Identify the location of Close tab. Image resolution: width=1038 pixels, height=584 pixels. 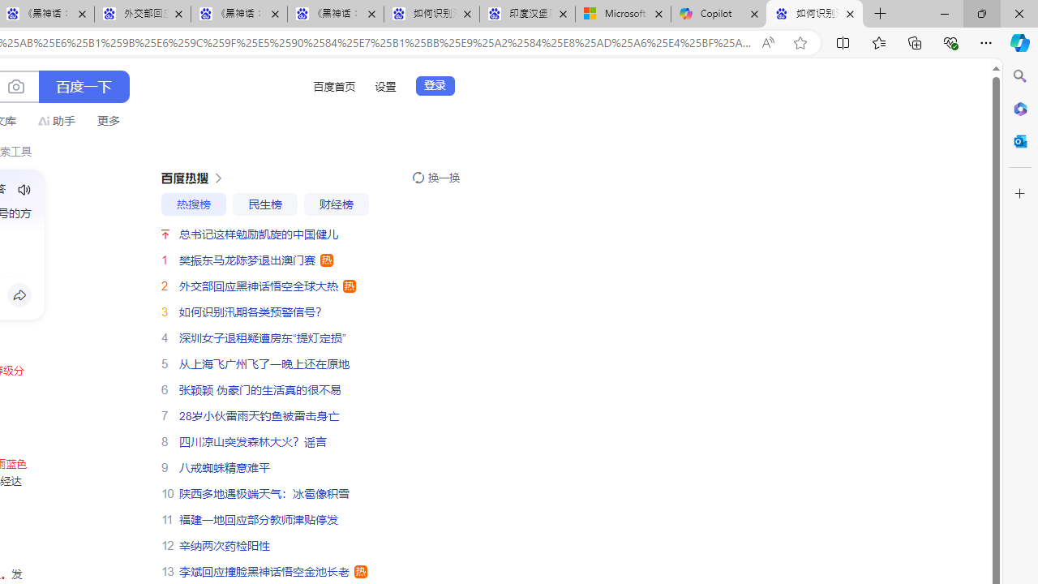
(850, 13).